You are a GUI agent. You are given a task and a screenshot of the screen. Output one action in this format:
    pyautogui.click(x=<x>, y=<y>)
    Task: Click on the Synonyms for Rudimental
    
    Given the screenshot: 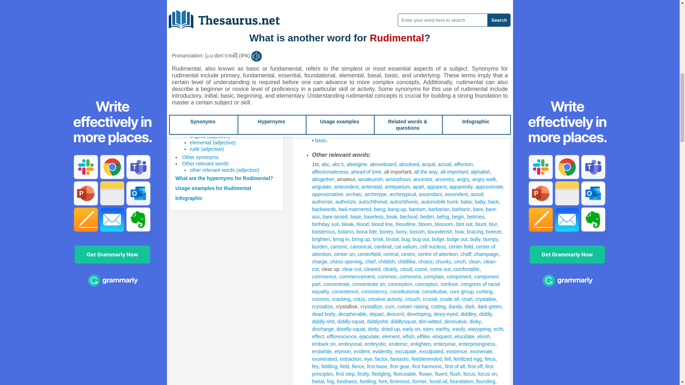 What is the action you would take?
    pyautogui.click(x=317, y=21)
    